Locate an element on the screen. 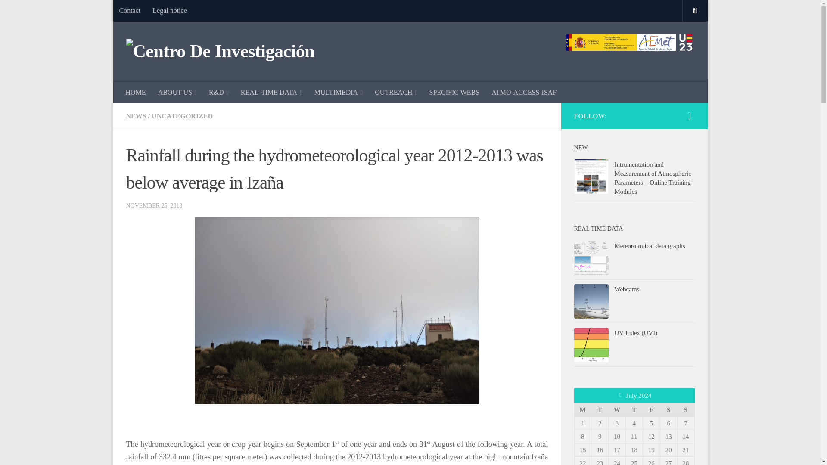 The image size is (827, 465). Tuesday is located at coordinates (600, 409).